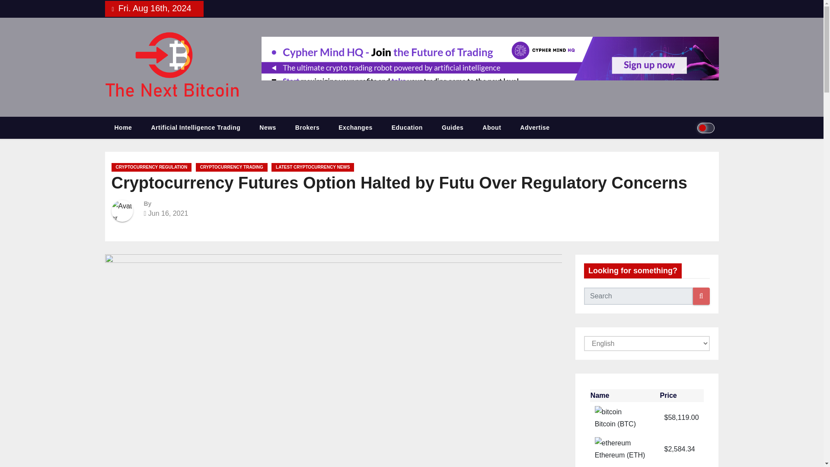  Describe the element at coordinates (151, 167) in the screenshot. I see `CRYPTOCURRENCY REGULATION` at that location.